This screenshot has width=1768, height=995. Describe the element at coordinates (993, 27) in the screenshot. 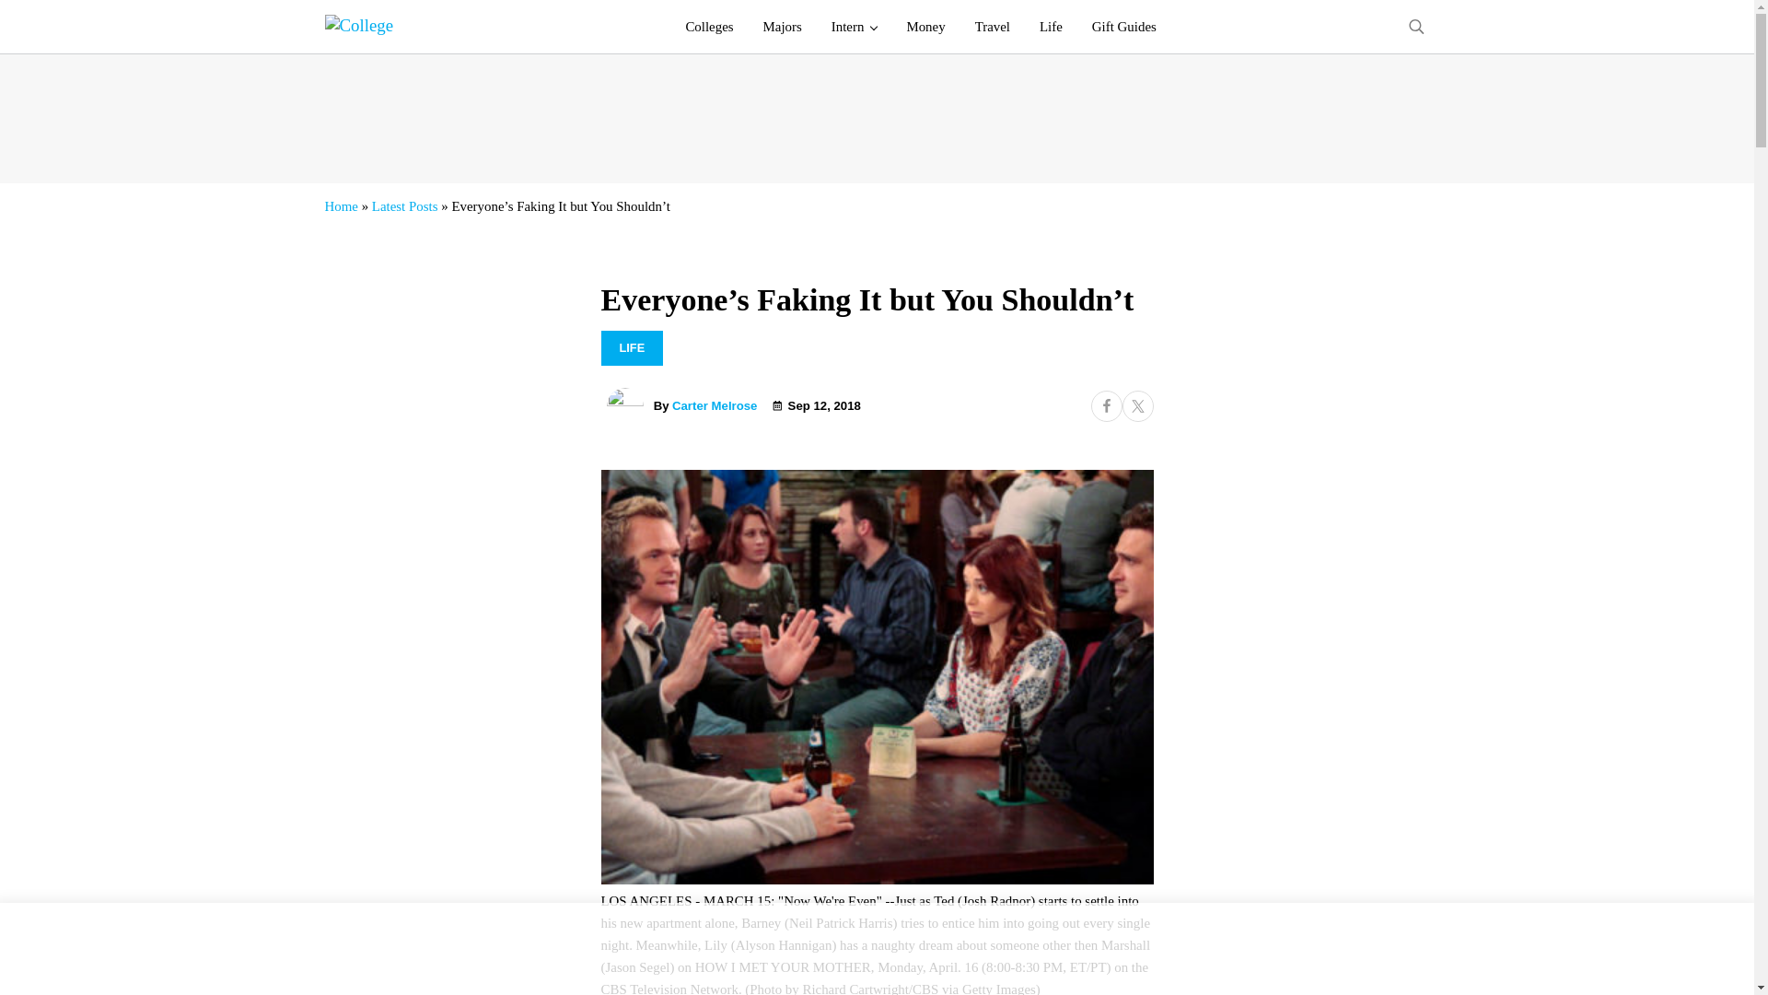

I see `Travel` at that location.